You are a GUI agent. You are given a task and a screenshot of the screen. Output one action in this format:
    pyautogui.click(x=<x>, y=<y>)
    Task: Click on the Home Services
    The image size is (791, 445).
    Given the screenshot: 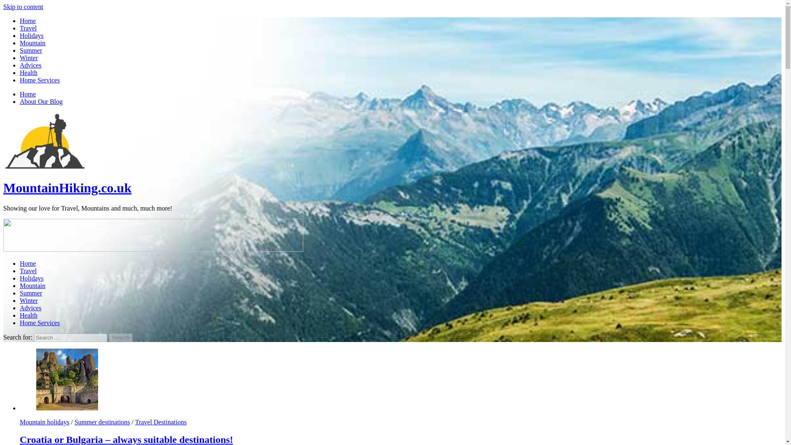 What is the action you would take?
    pyautogui.click(x=40, y=80)
    